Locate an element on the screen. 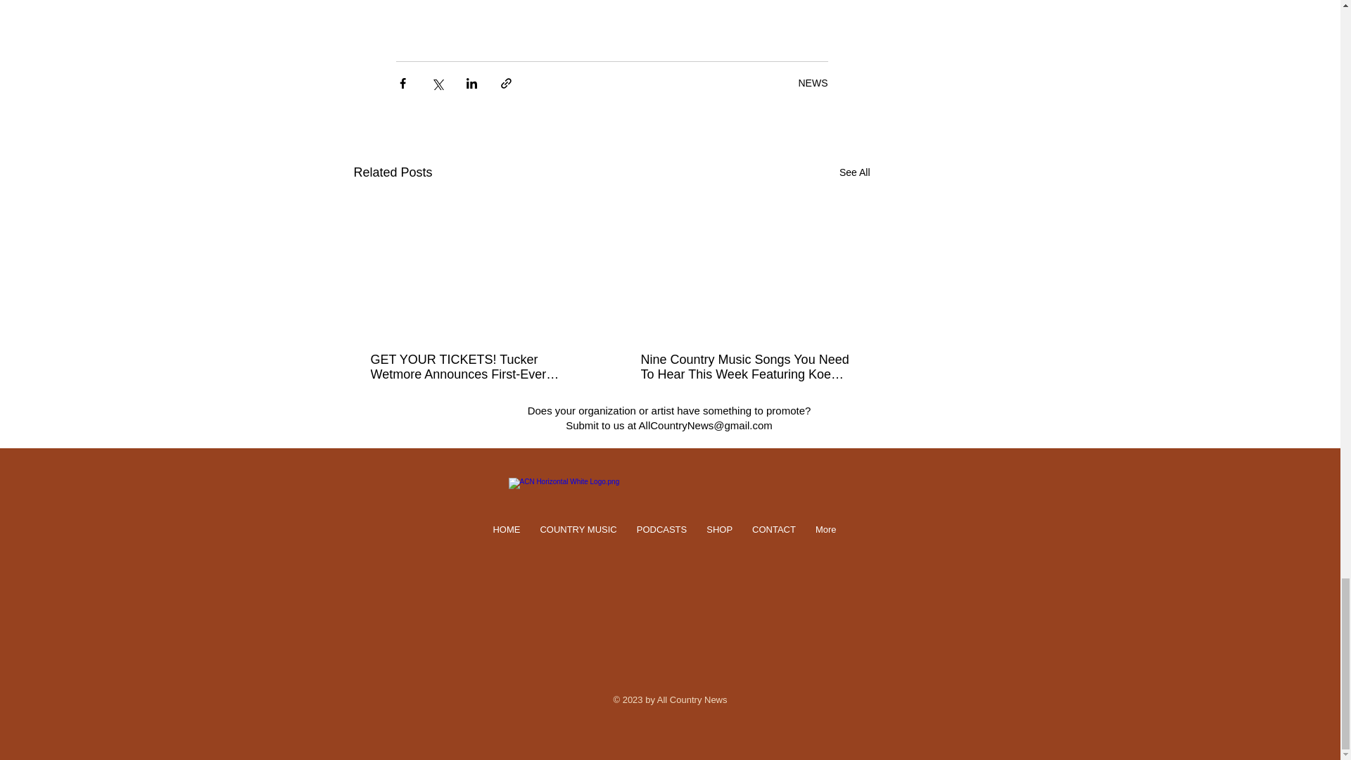 The image size is (1351, 760). HOME is located at coordinates (505, 542).